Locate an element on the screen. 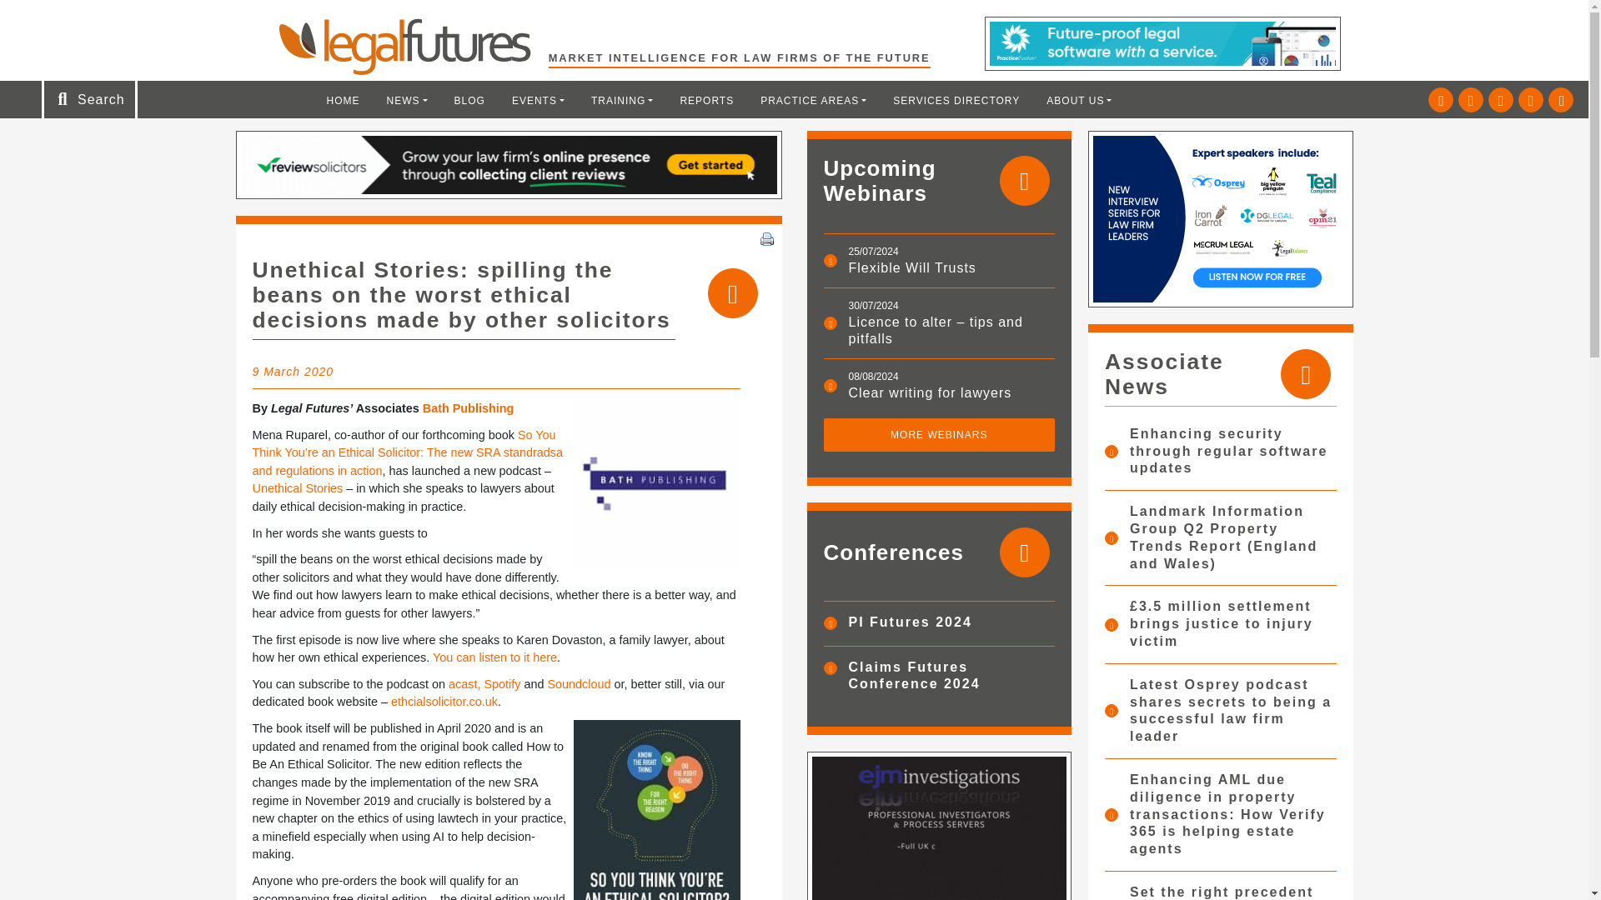 This screenshot has width=1601, height=900. Home is located at coordinates (344, 100).